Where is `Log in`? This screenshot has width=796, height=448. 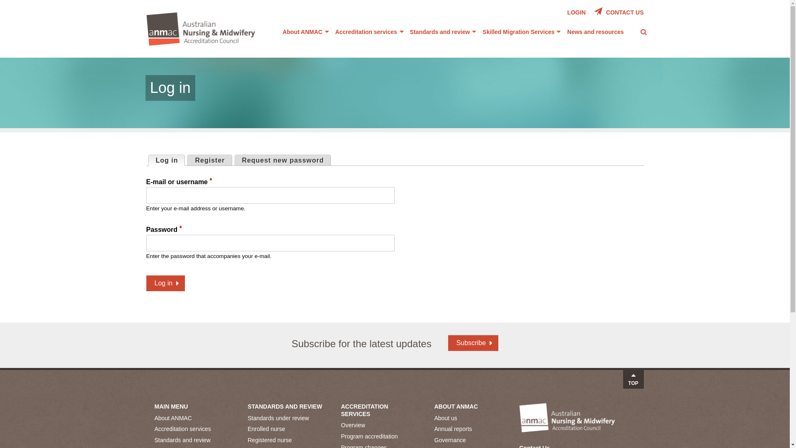 Log in is located at coordinates (165, 283).